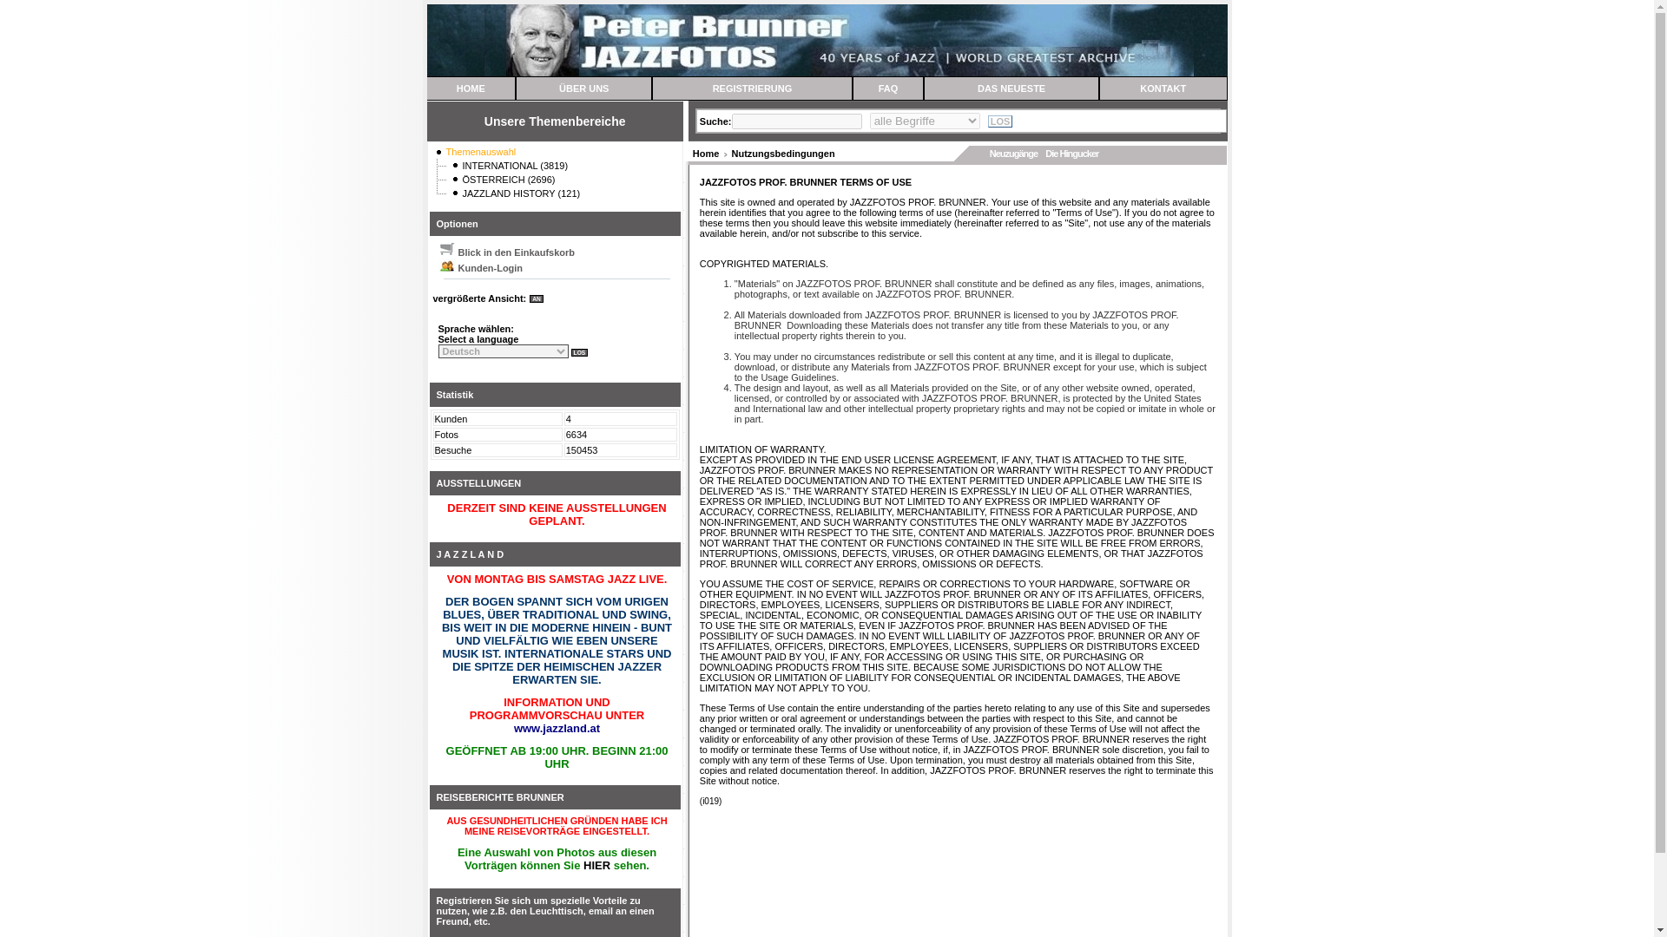  Describe the element at coordinates (753, 88) in the screenshot. I see `REGISTRIERUNG` at that location.